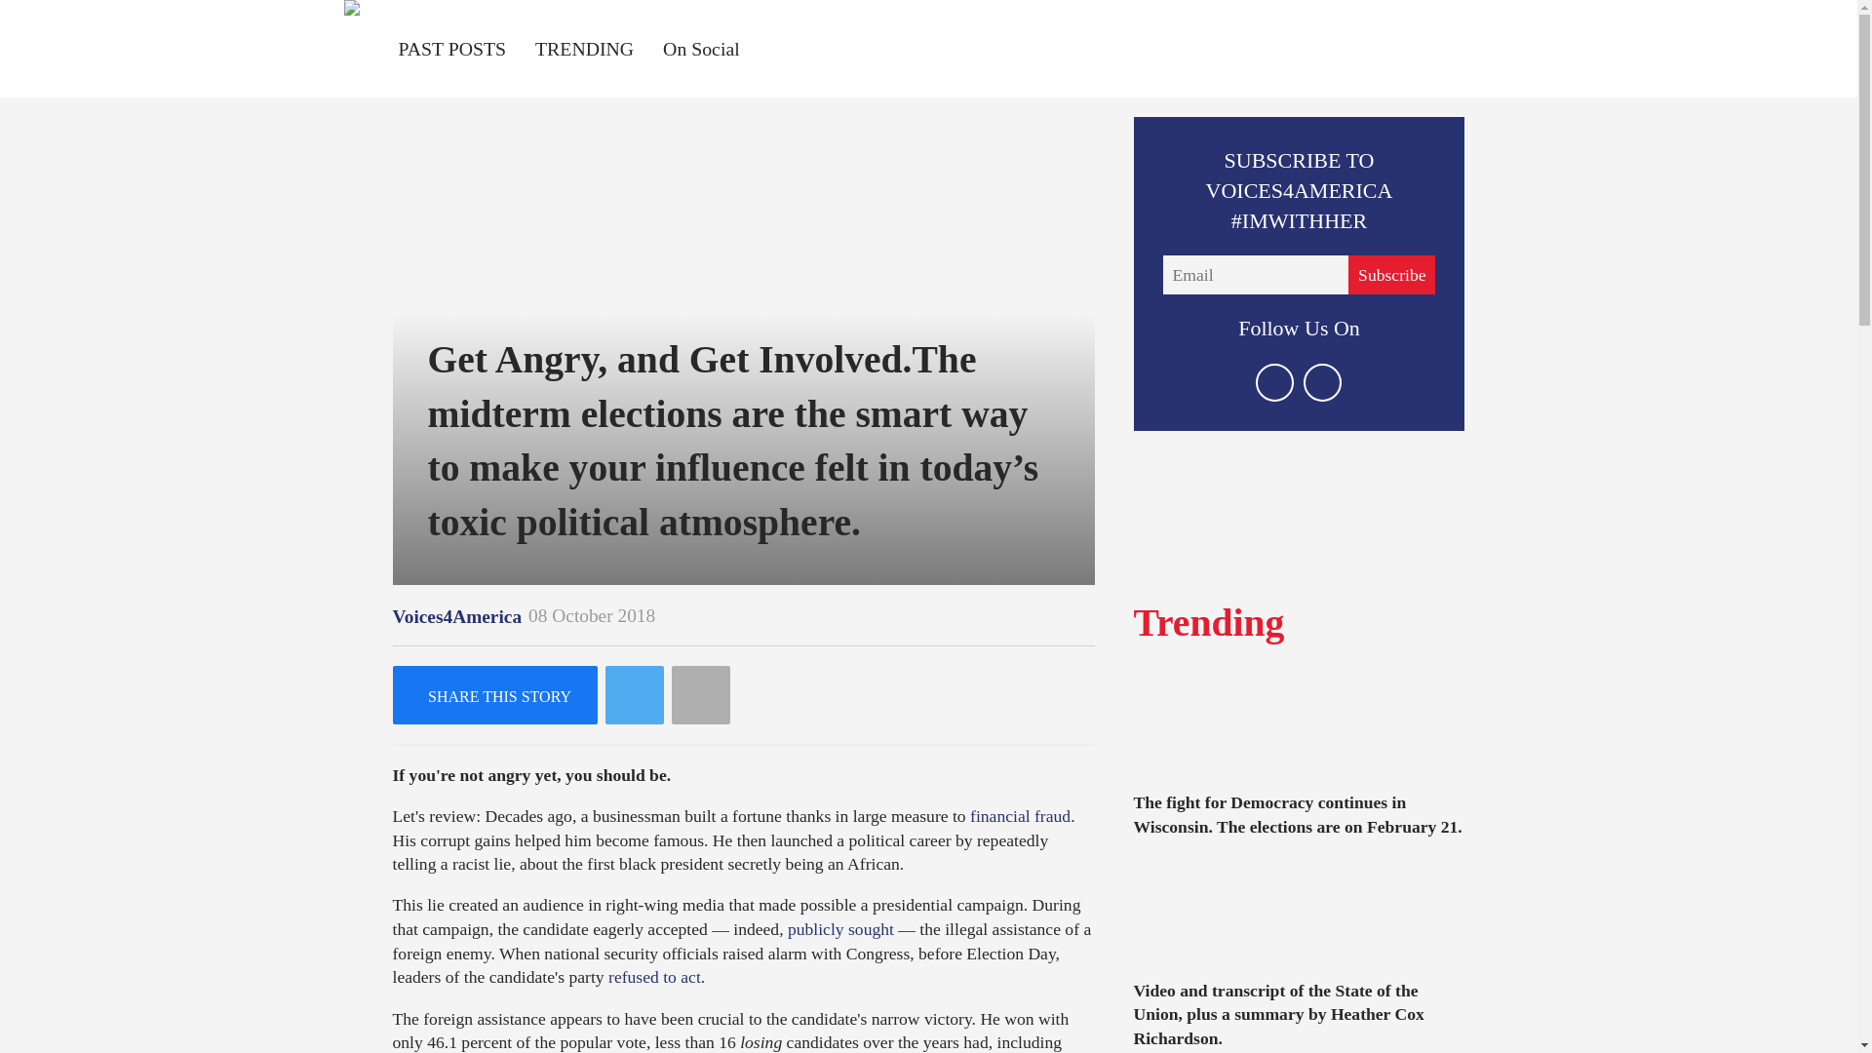  What do you see at coordinates (1020, 815) in the screenshot?
I see `financial fraud` at bounding box center [1020, 815].